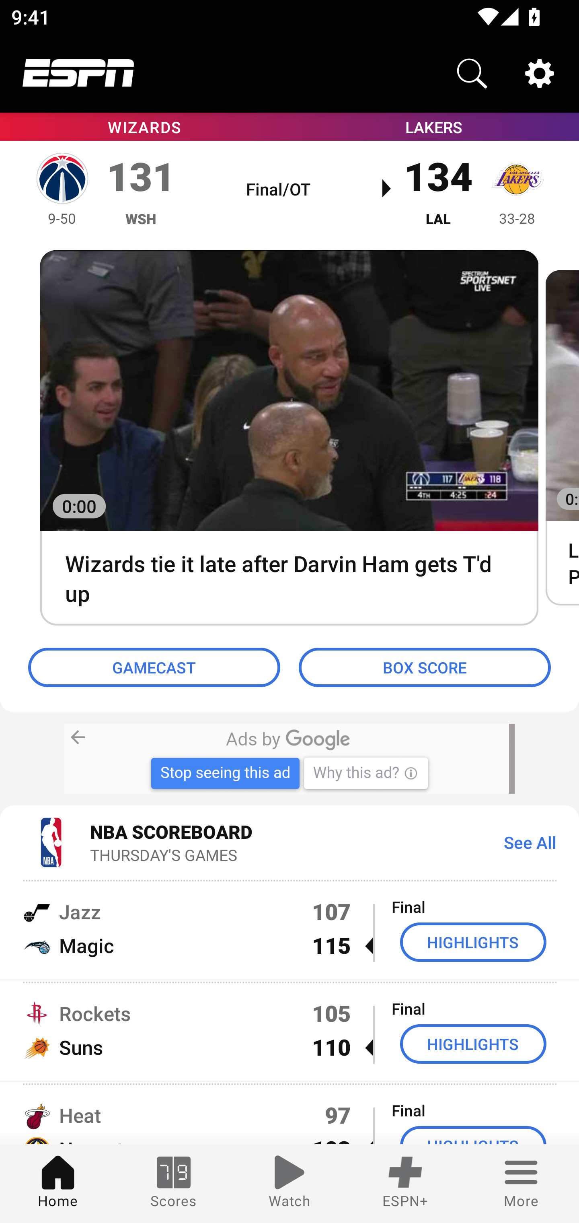  What do you see at coordinates (289, 1114) in the screenshot?
I see `Heat 97 Final Nuggets 103  HIGHLIGHTS` at bounding box center [289, 1114].